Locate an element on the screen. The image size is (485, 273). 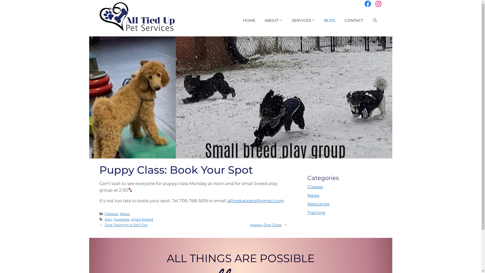
play is located at coordinates (109, 219).